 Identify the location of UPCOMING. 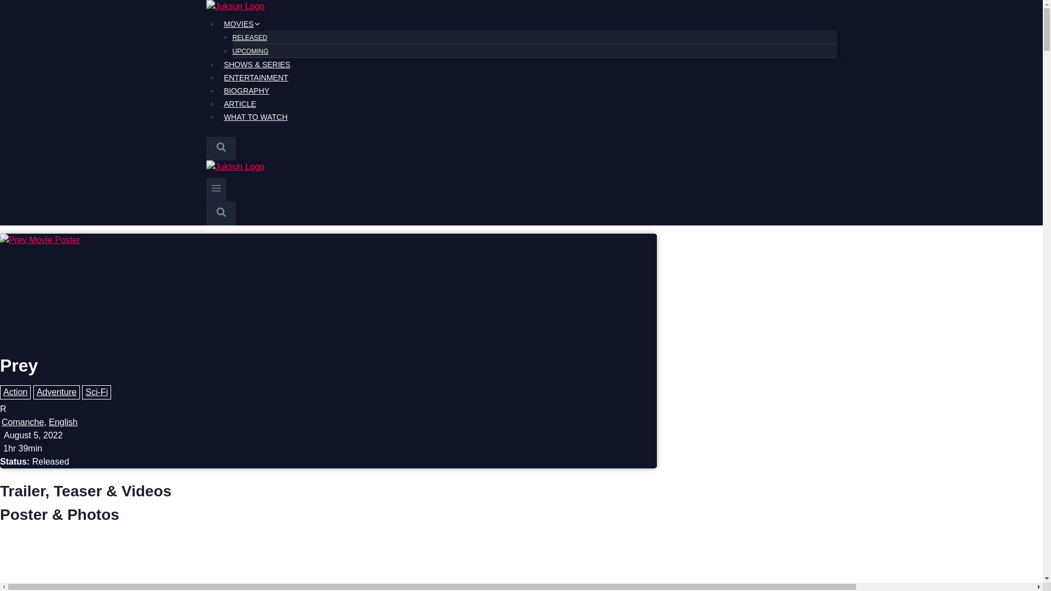
(250, 51).